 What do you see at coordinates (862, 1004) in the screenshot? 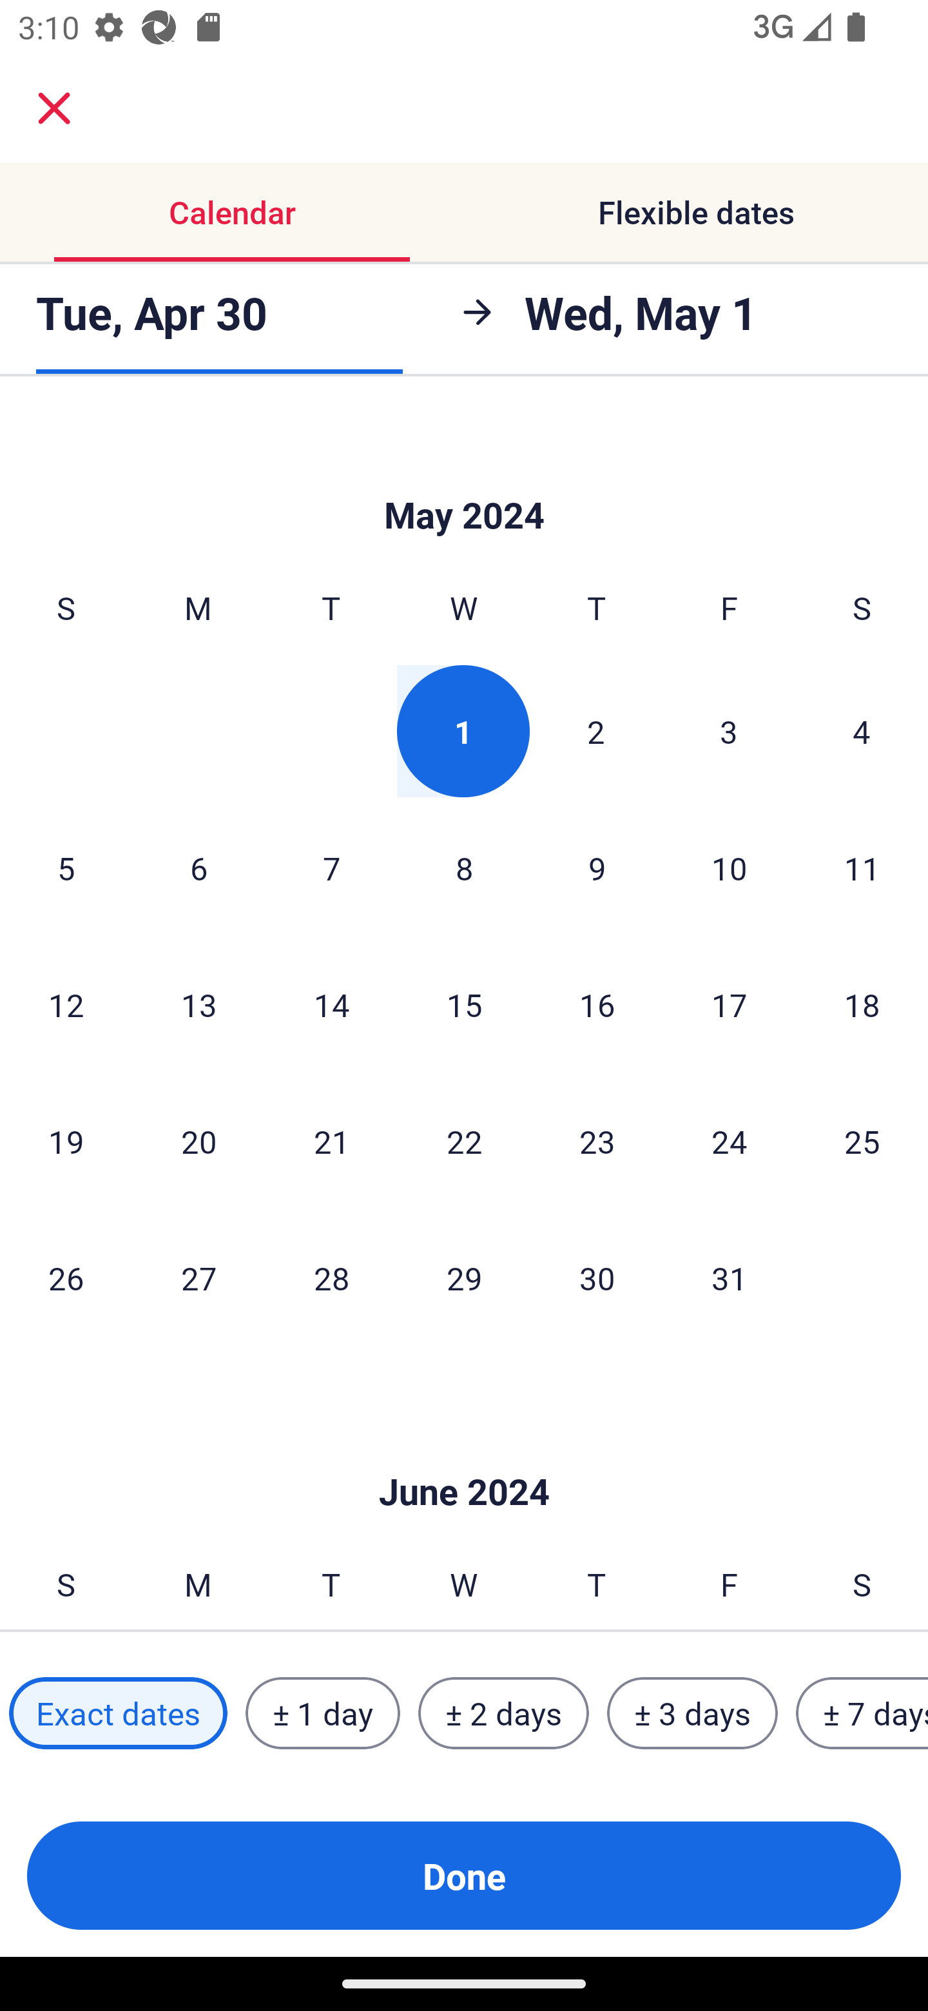
I see `18 Saturday, May 18, 2024` at bounding box center [862, 1004].